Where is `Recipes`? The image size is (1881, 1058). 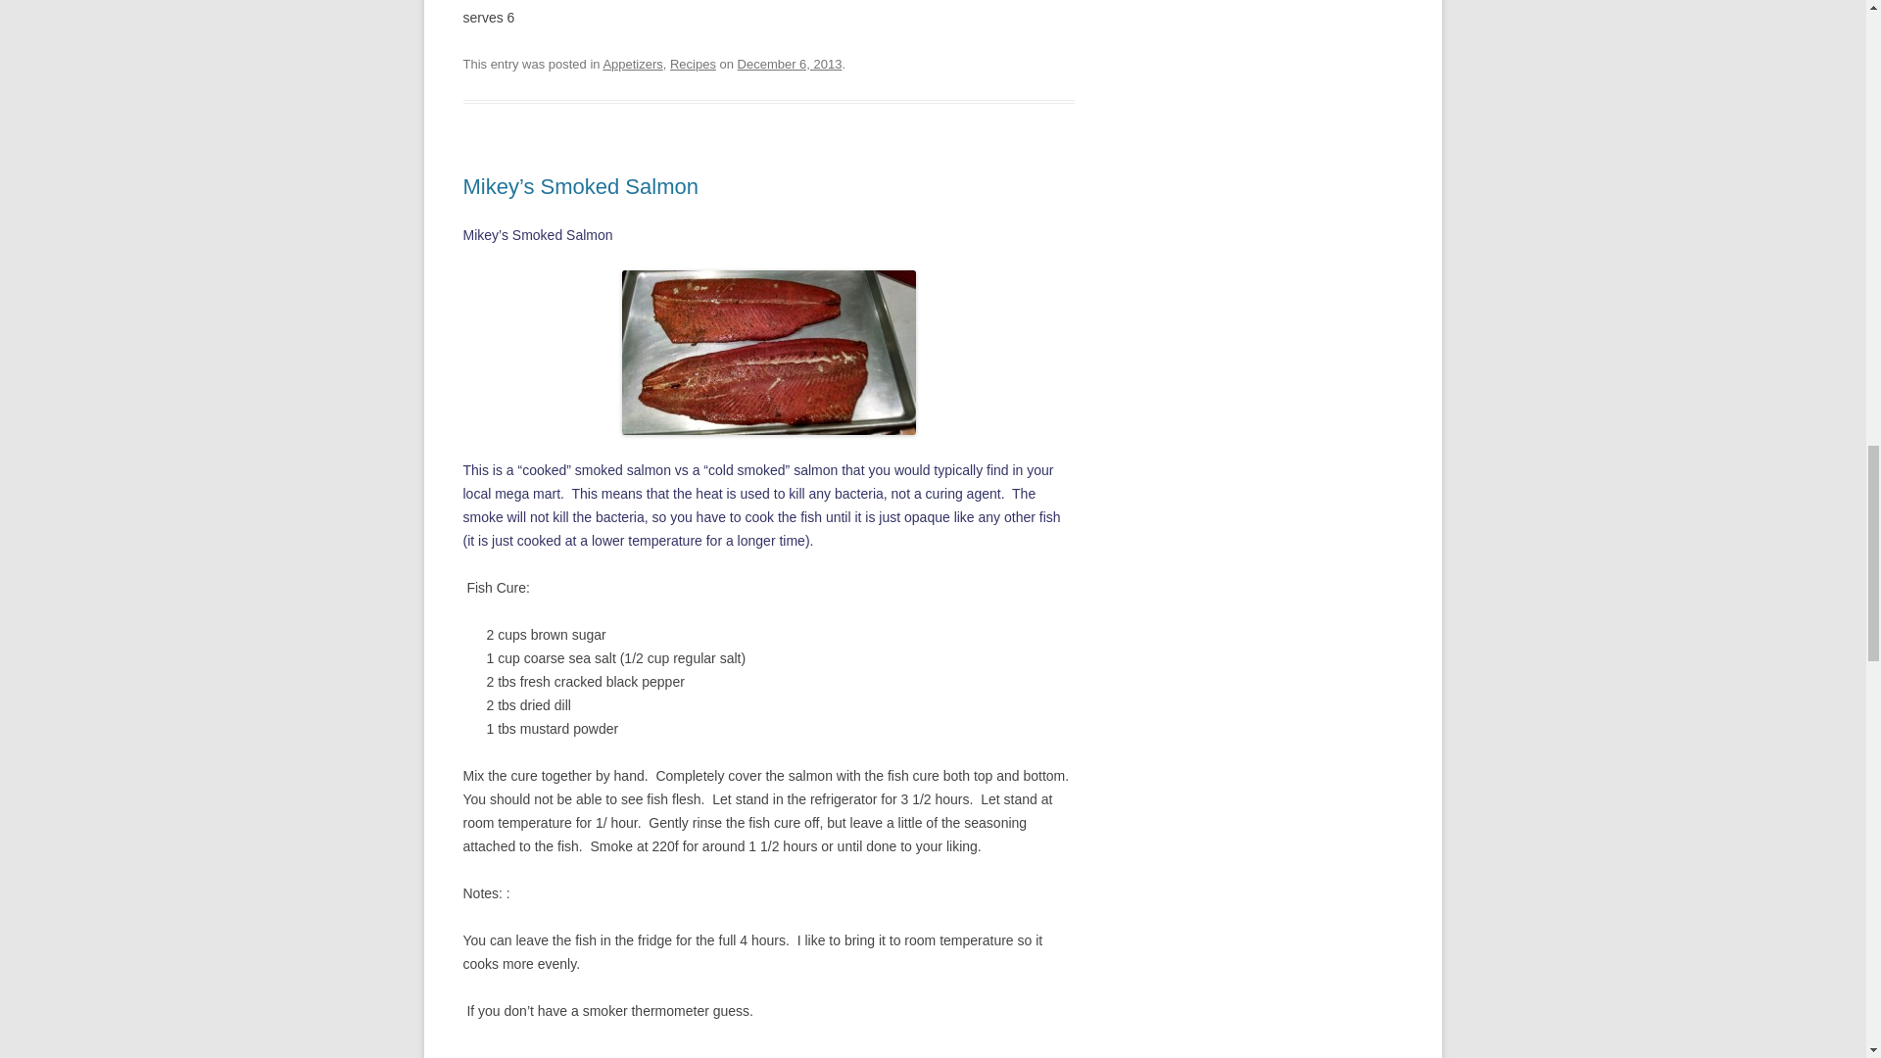 Recipes is located at coordinates (693, 65).